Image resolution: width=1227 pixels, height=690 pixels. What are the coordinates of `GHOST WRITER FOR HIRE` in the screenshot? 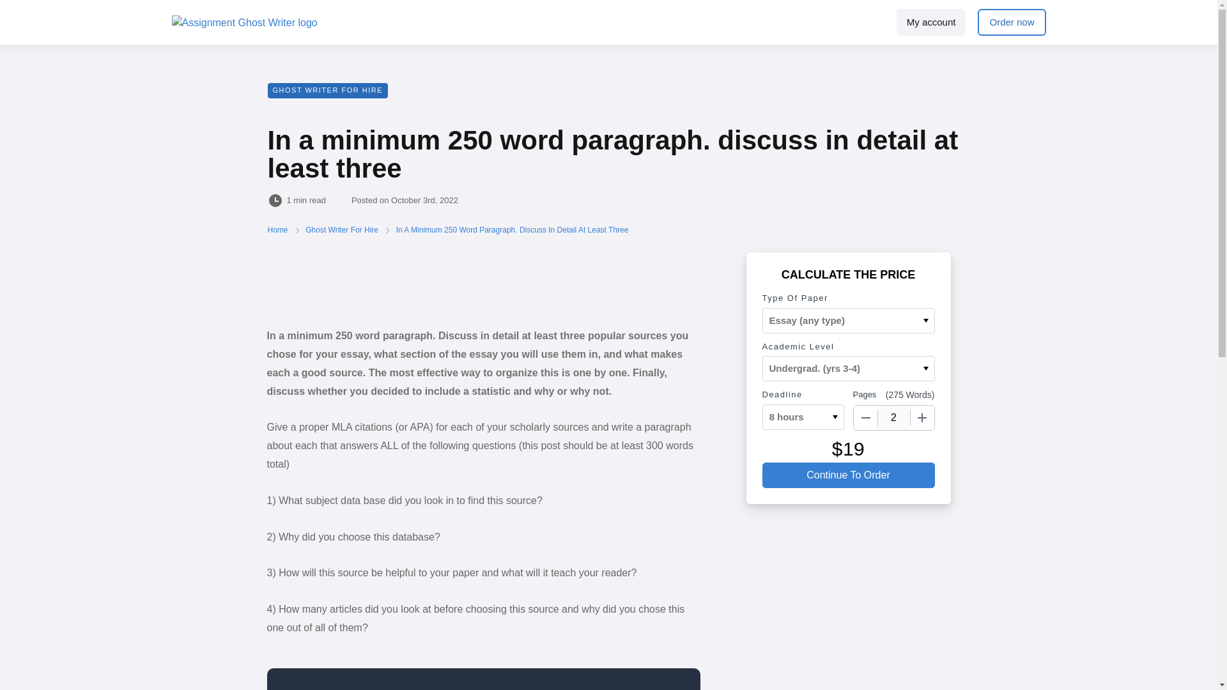 It's located at (327, 91).